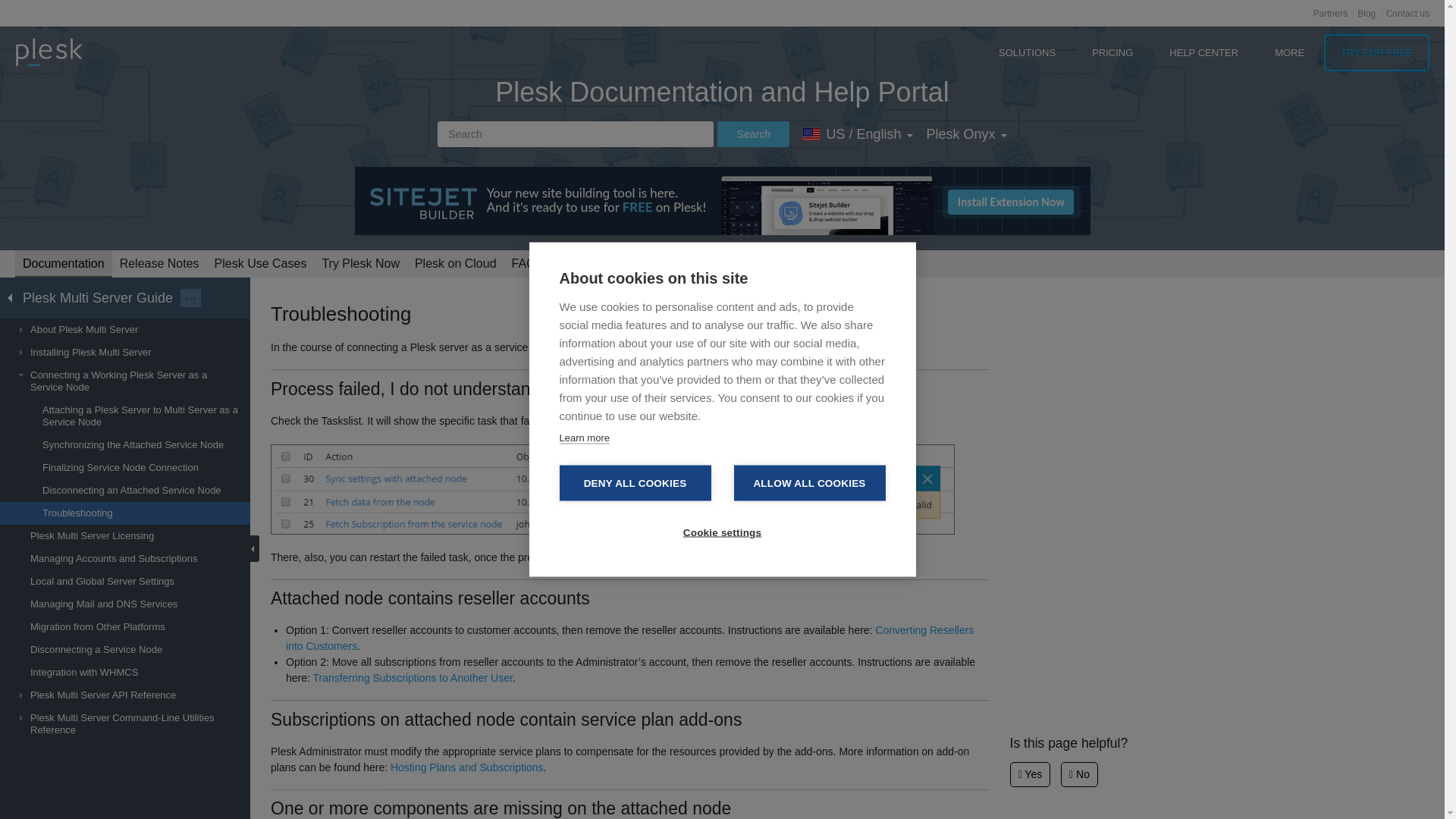 This screenshot has width=1456, height=819. What do you see at coordinates (584, 438) in the screenshot?
I see `Learn more` at bounding box center [584, 438].